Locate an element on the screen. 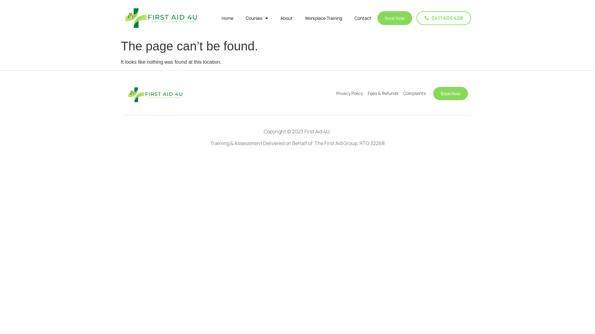 The height and width of the screenshot is (334, 595). Book Now is located at coordinates (395, 18).